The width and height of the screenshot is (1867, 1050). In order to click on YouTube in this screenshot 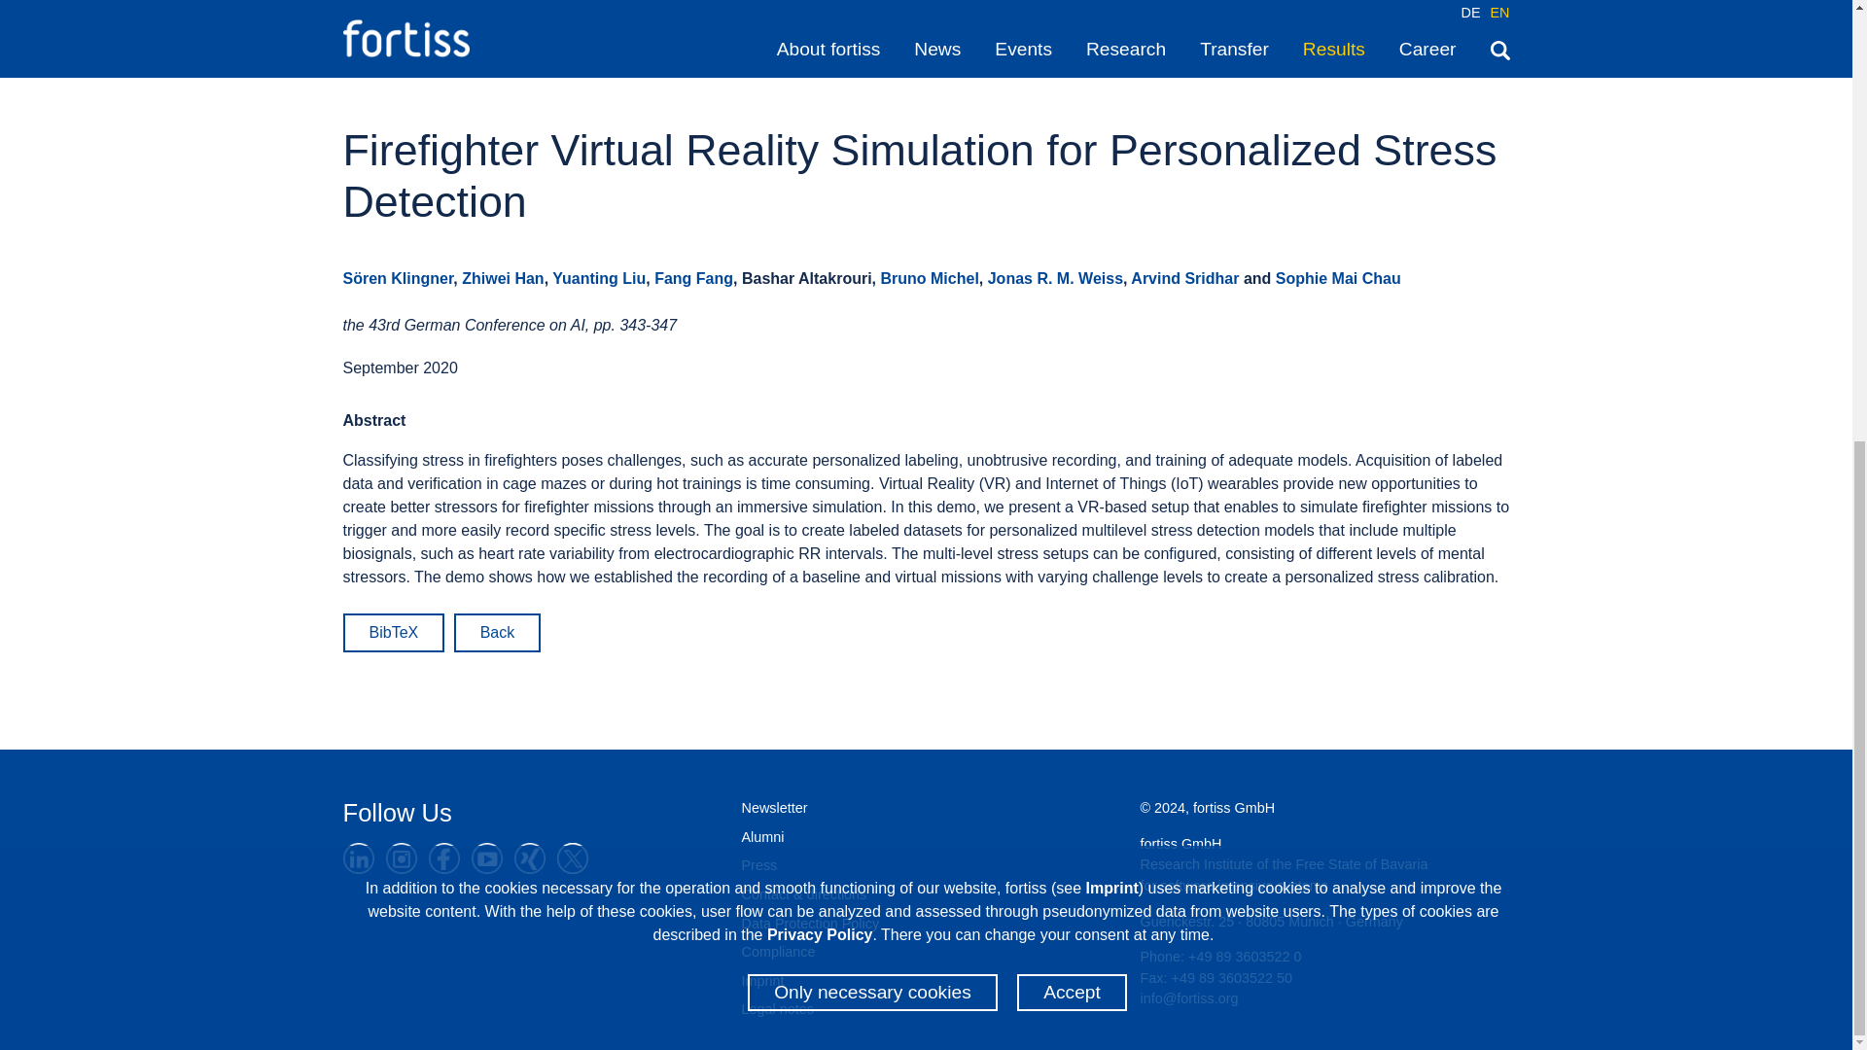, I will do `click(486, 857)`.